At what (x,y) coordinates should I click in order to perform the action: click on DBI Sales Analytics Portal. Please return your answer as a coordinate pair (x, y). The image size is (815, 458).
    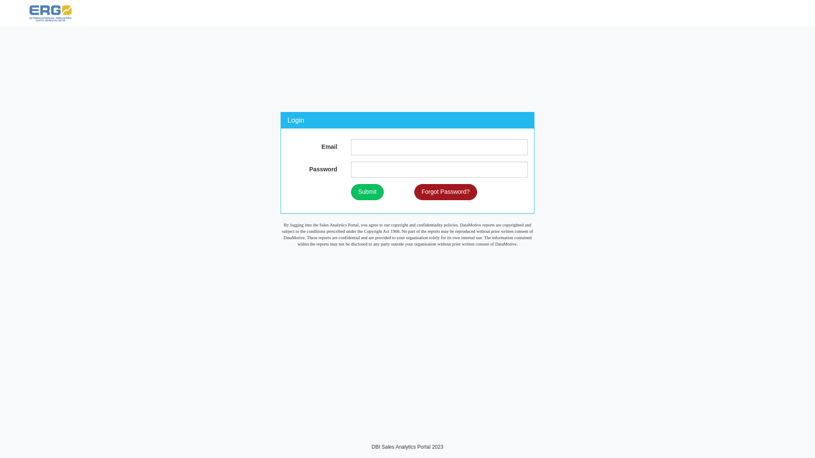
    Looking at the image, I should click on (80, 13).